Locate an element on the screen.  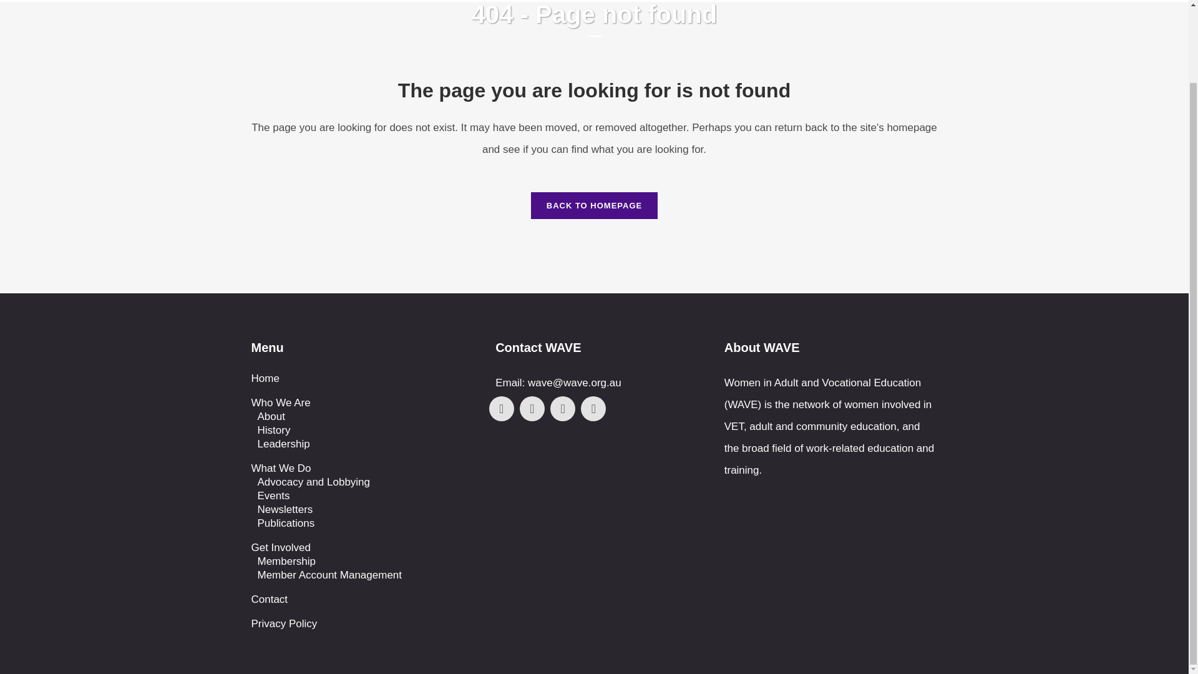
Home is located at coordinates (544, 1).